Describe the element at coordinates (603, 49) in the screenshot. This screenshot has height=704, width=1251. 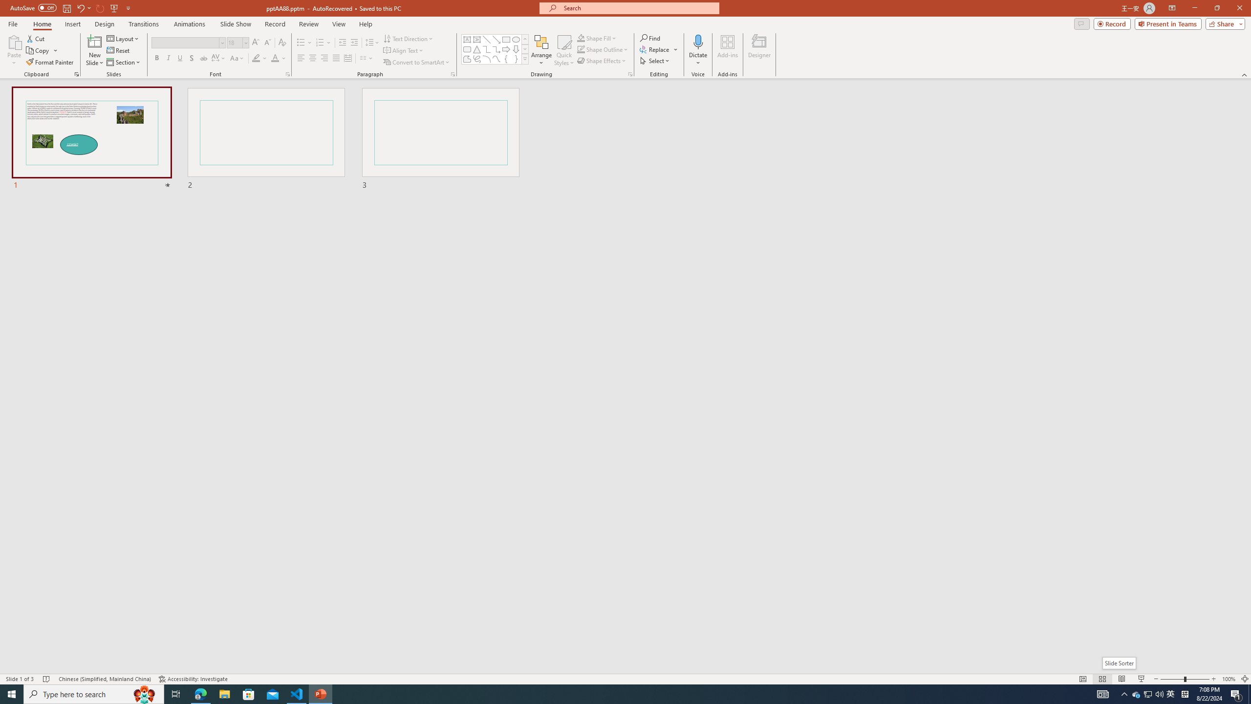
I see `Shape Outline` at that location.